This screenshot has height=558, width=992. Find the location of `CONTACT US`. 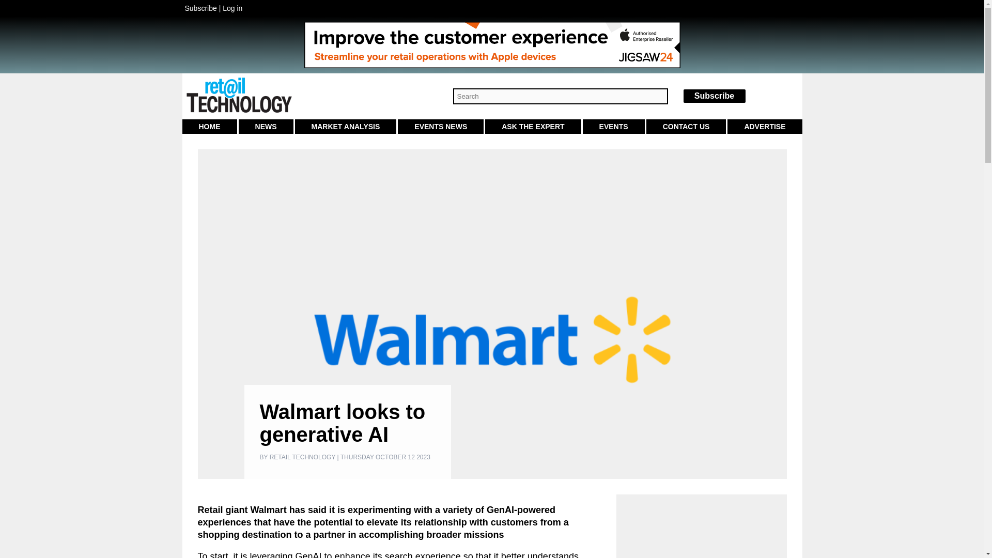

CONTACT US is located at coordinates (686, 127).